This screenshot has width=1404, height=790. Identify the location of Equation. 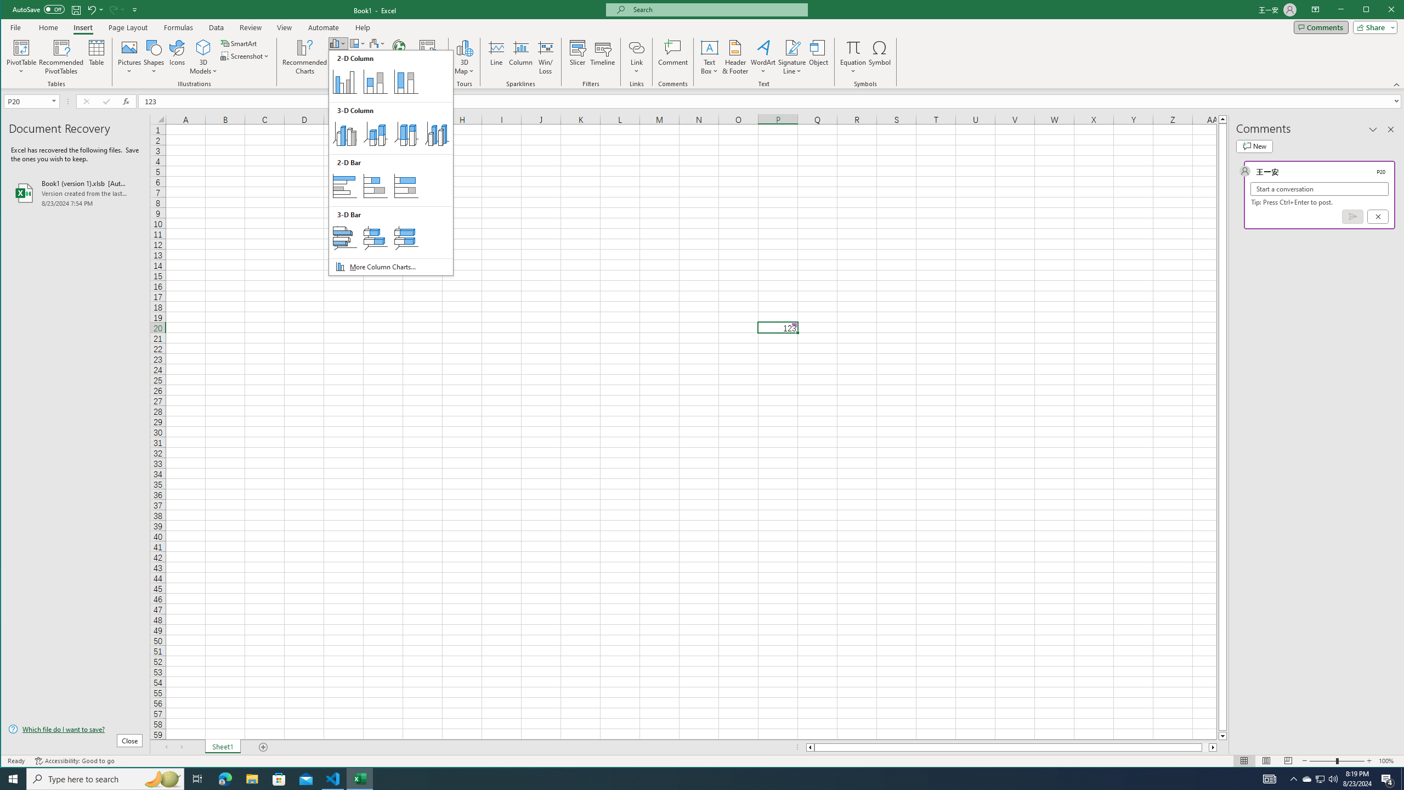
(853, 47).